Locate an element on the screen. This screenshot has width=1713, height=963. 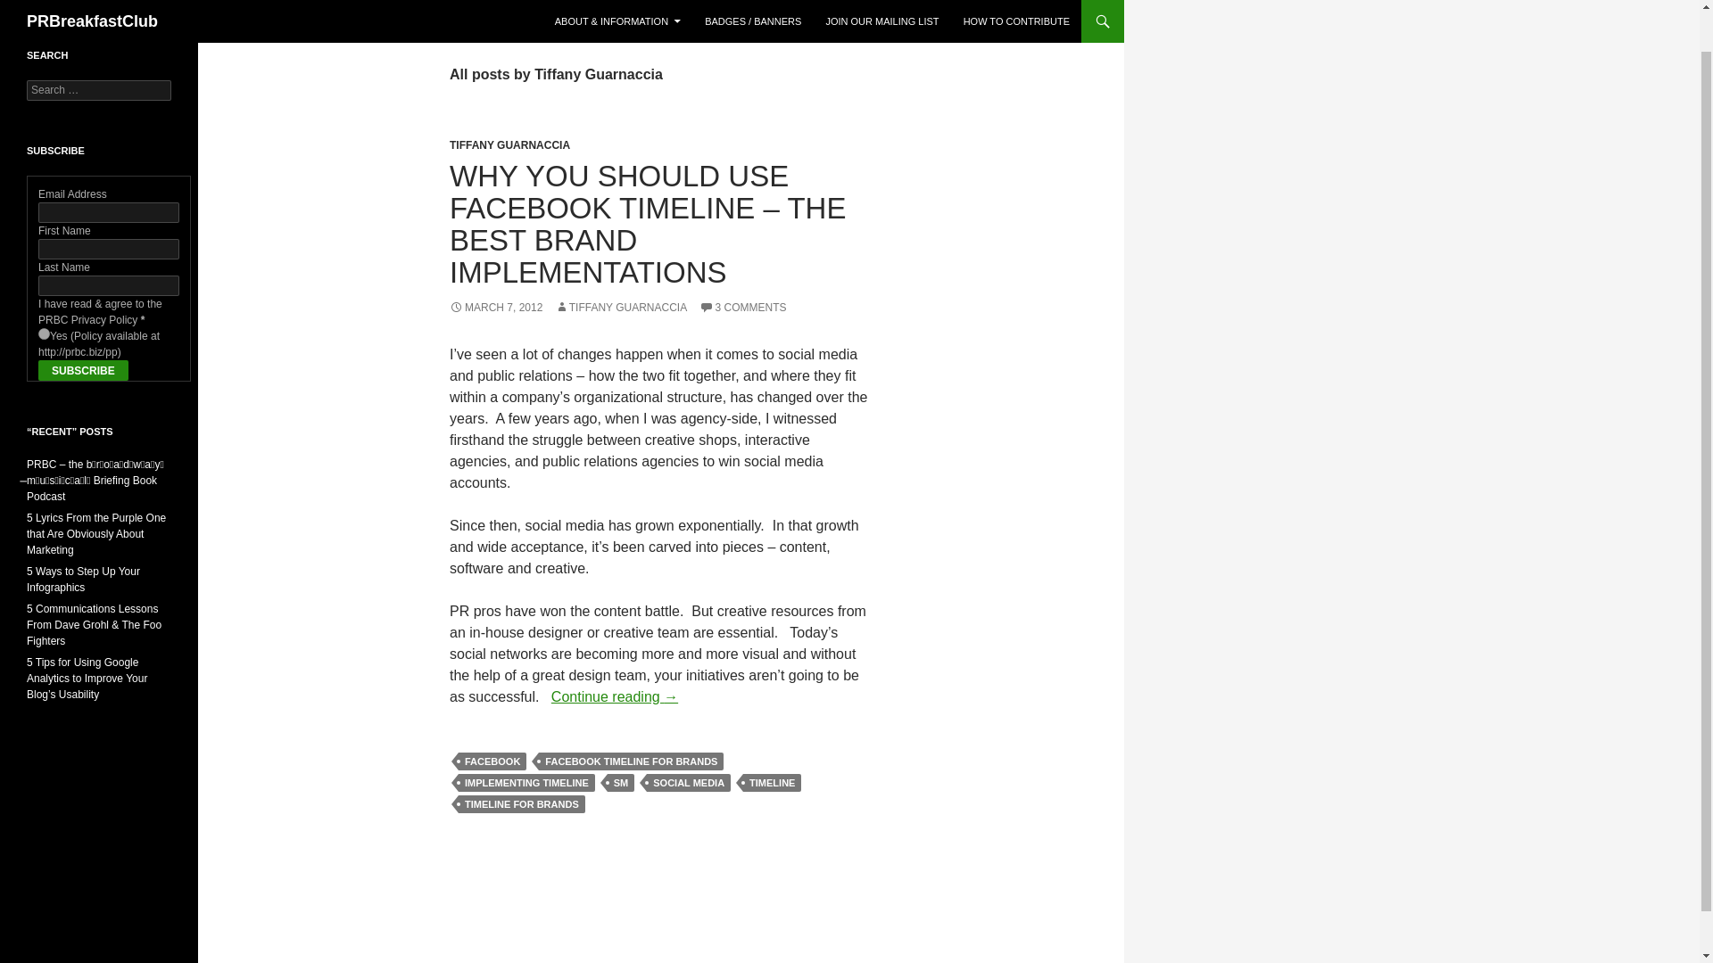
TIMELINE is located at coordinates (773, 783).